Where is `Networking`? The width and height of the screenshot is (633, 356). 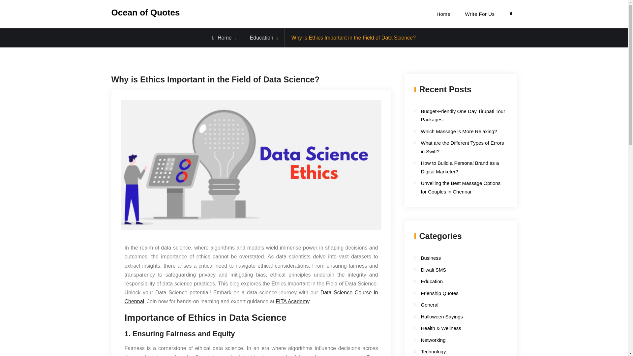
Networking is located at coordinates (455, 340).